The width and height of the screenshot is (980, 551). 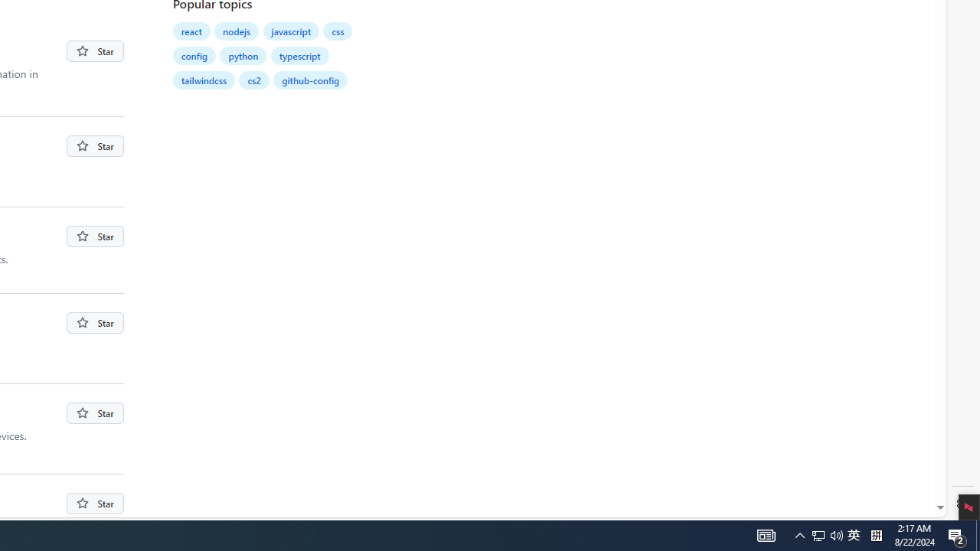 What do you see at coordinates (291, 31) in the screenshot?
I see `javascript` at bounding box center [291, 31].